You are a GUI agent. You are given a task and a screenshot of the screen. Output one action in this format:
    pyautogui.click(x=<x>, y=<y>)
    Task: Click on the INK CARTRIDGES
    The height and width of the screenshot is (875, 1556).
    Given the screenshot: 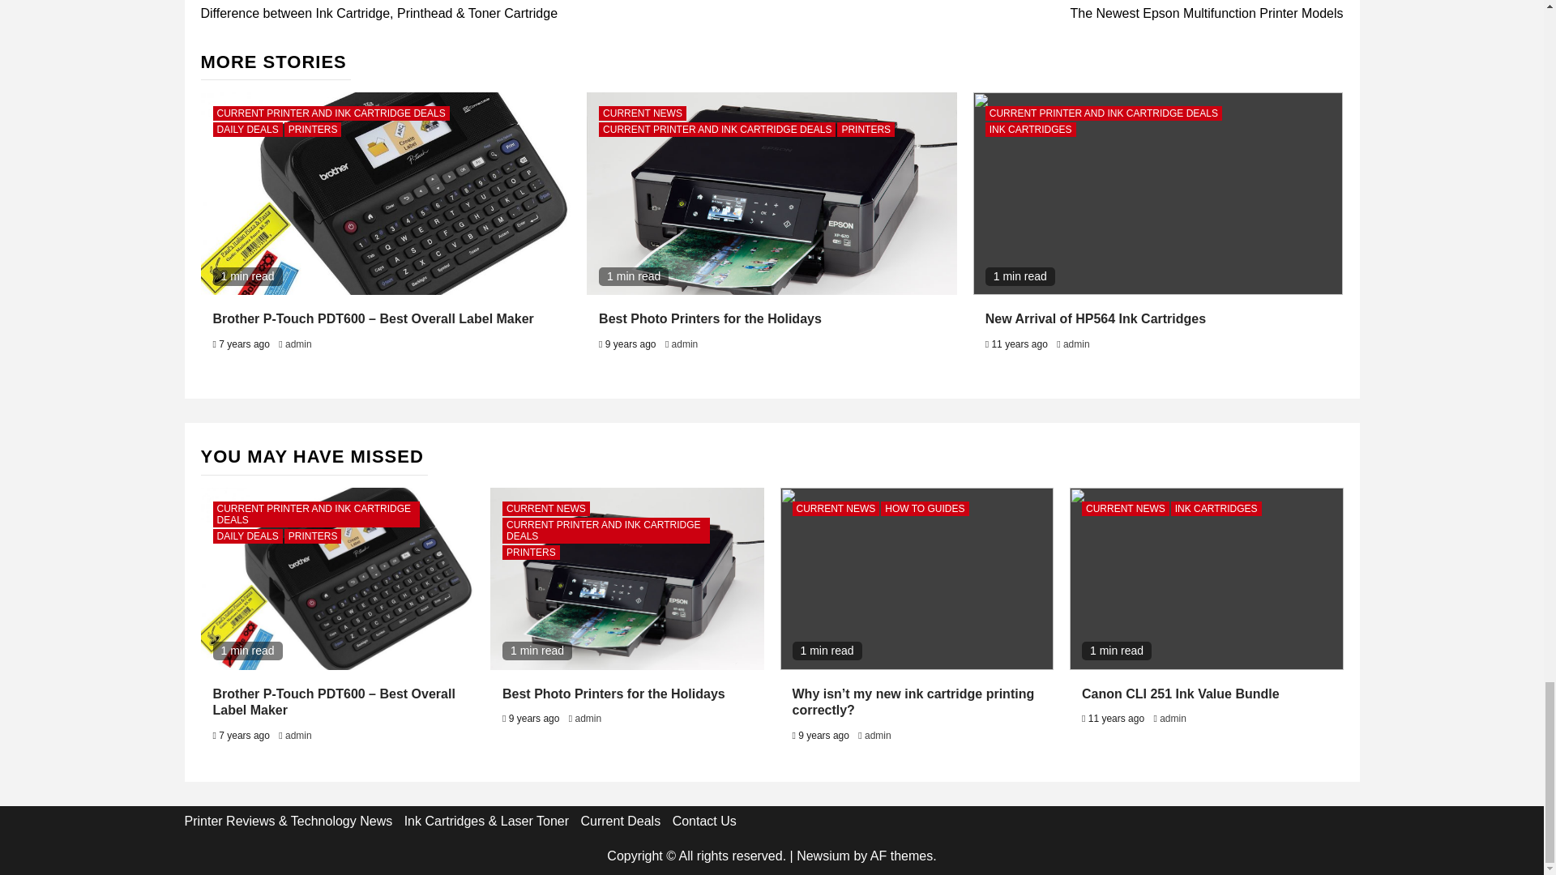 What is the action you would take?
    pyautogui.click(x=1031, y=130)
    